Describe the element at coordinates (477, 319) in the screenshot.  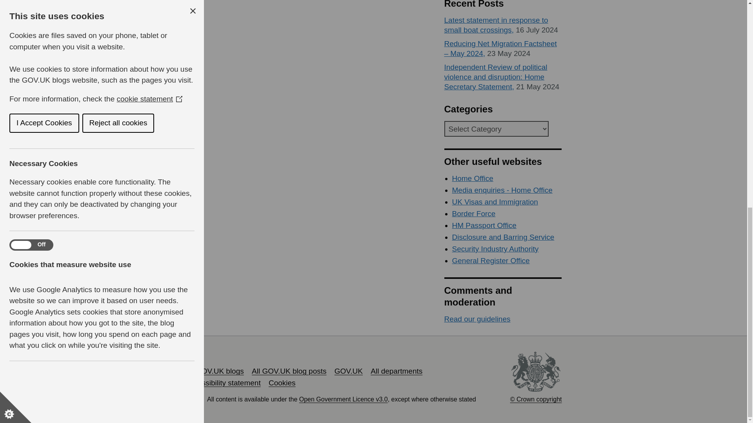
I see `Read our guidelines` at that location.